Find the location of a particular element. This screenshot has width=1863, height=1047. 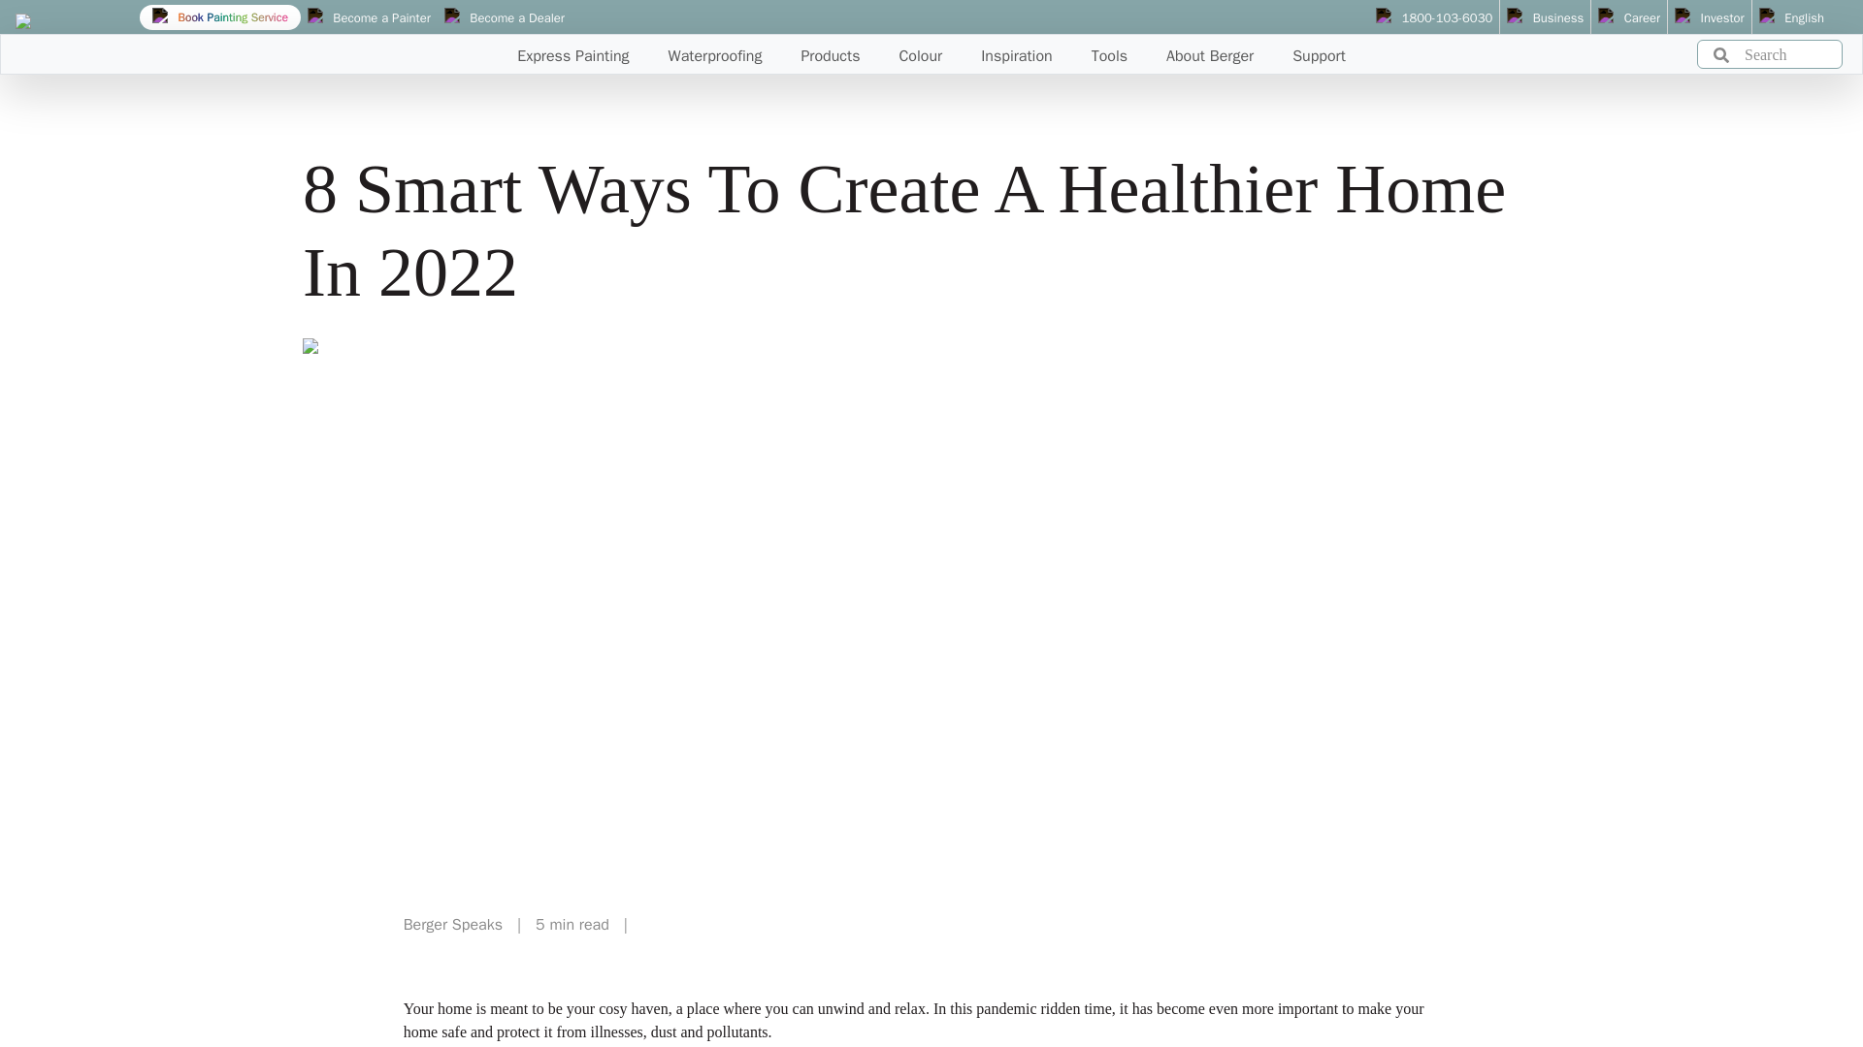

Become a Dealer is located at coordinates (505, 18).